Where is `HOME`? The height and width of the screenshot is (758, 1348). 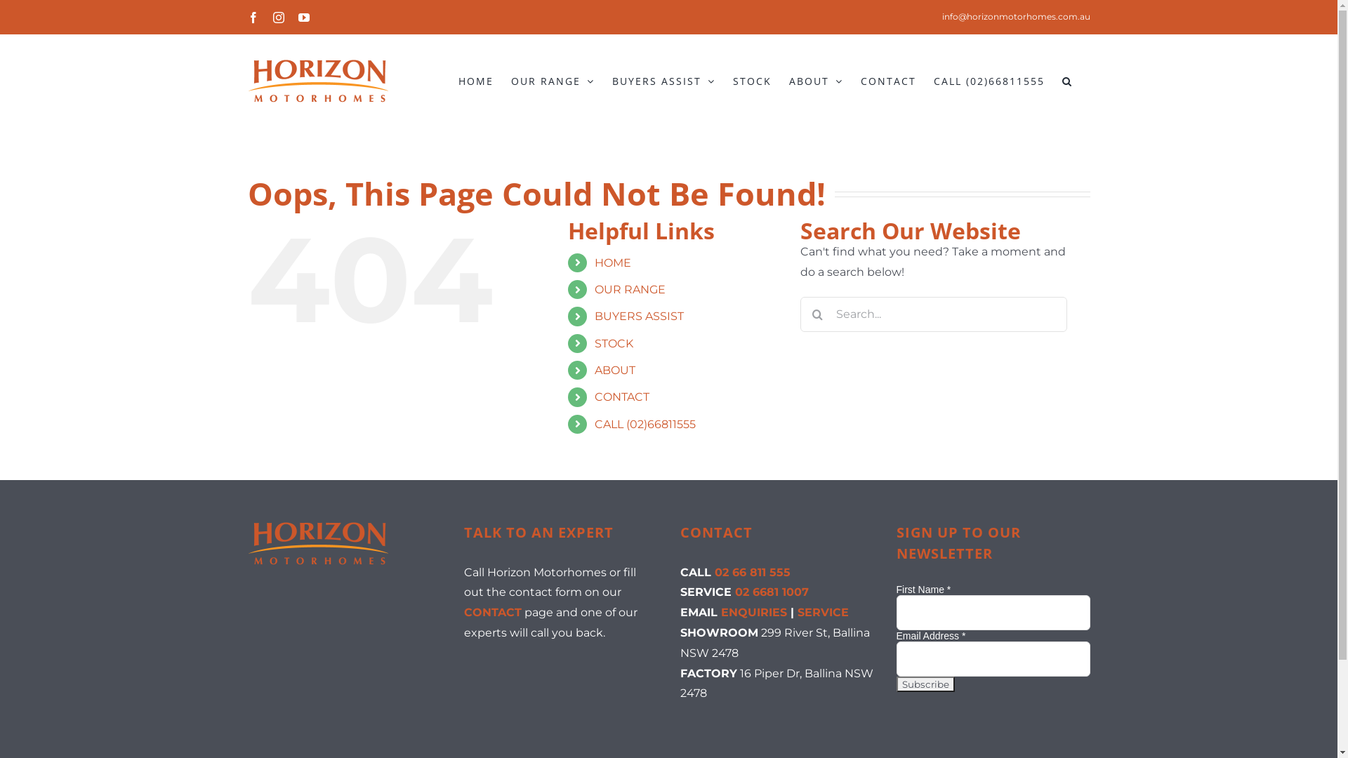 HOME is located at coordinates (475, 81).